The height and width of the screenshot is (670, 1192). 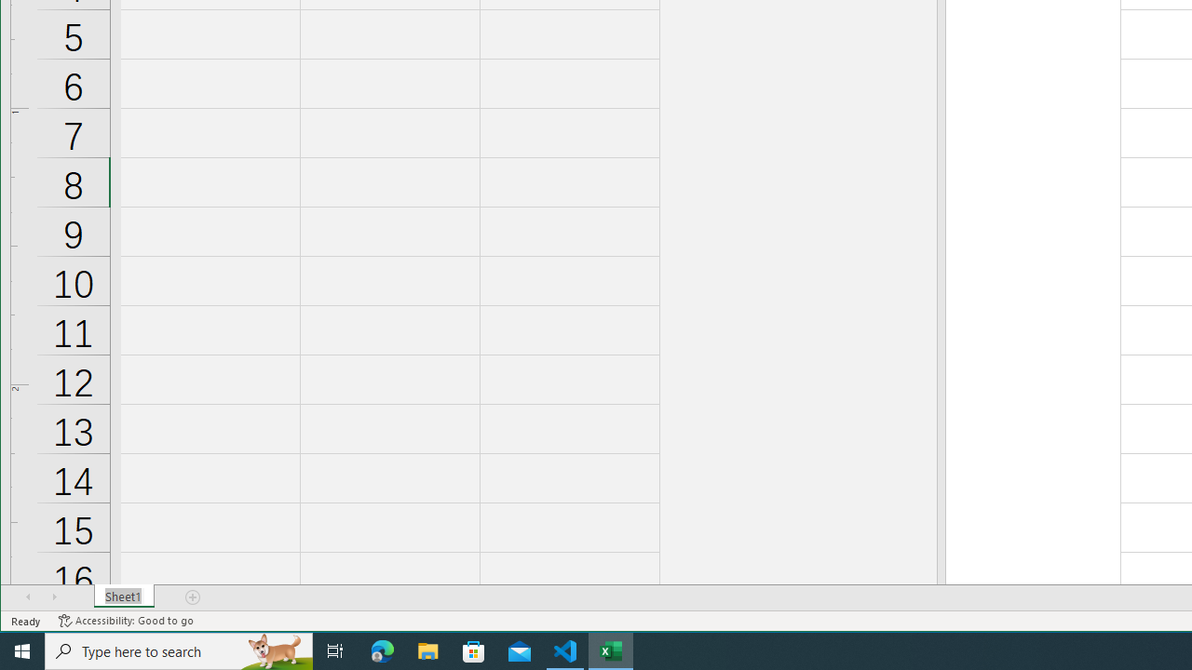 What do you see at coordinates (383, 651) in the screenshot?
I see `Microsoft Edge` at bounding box center [383, 651].